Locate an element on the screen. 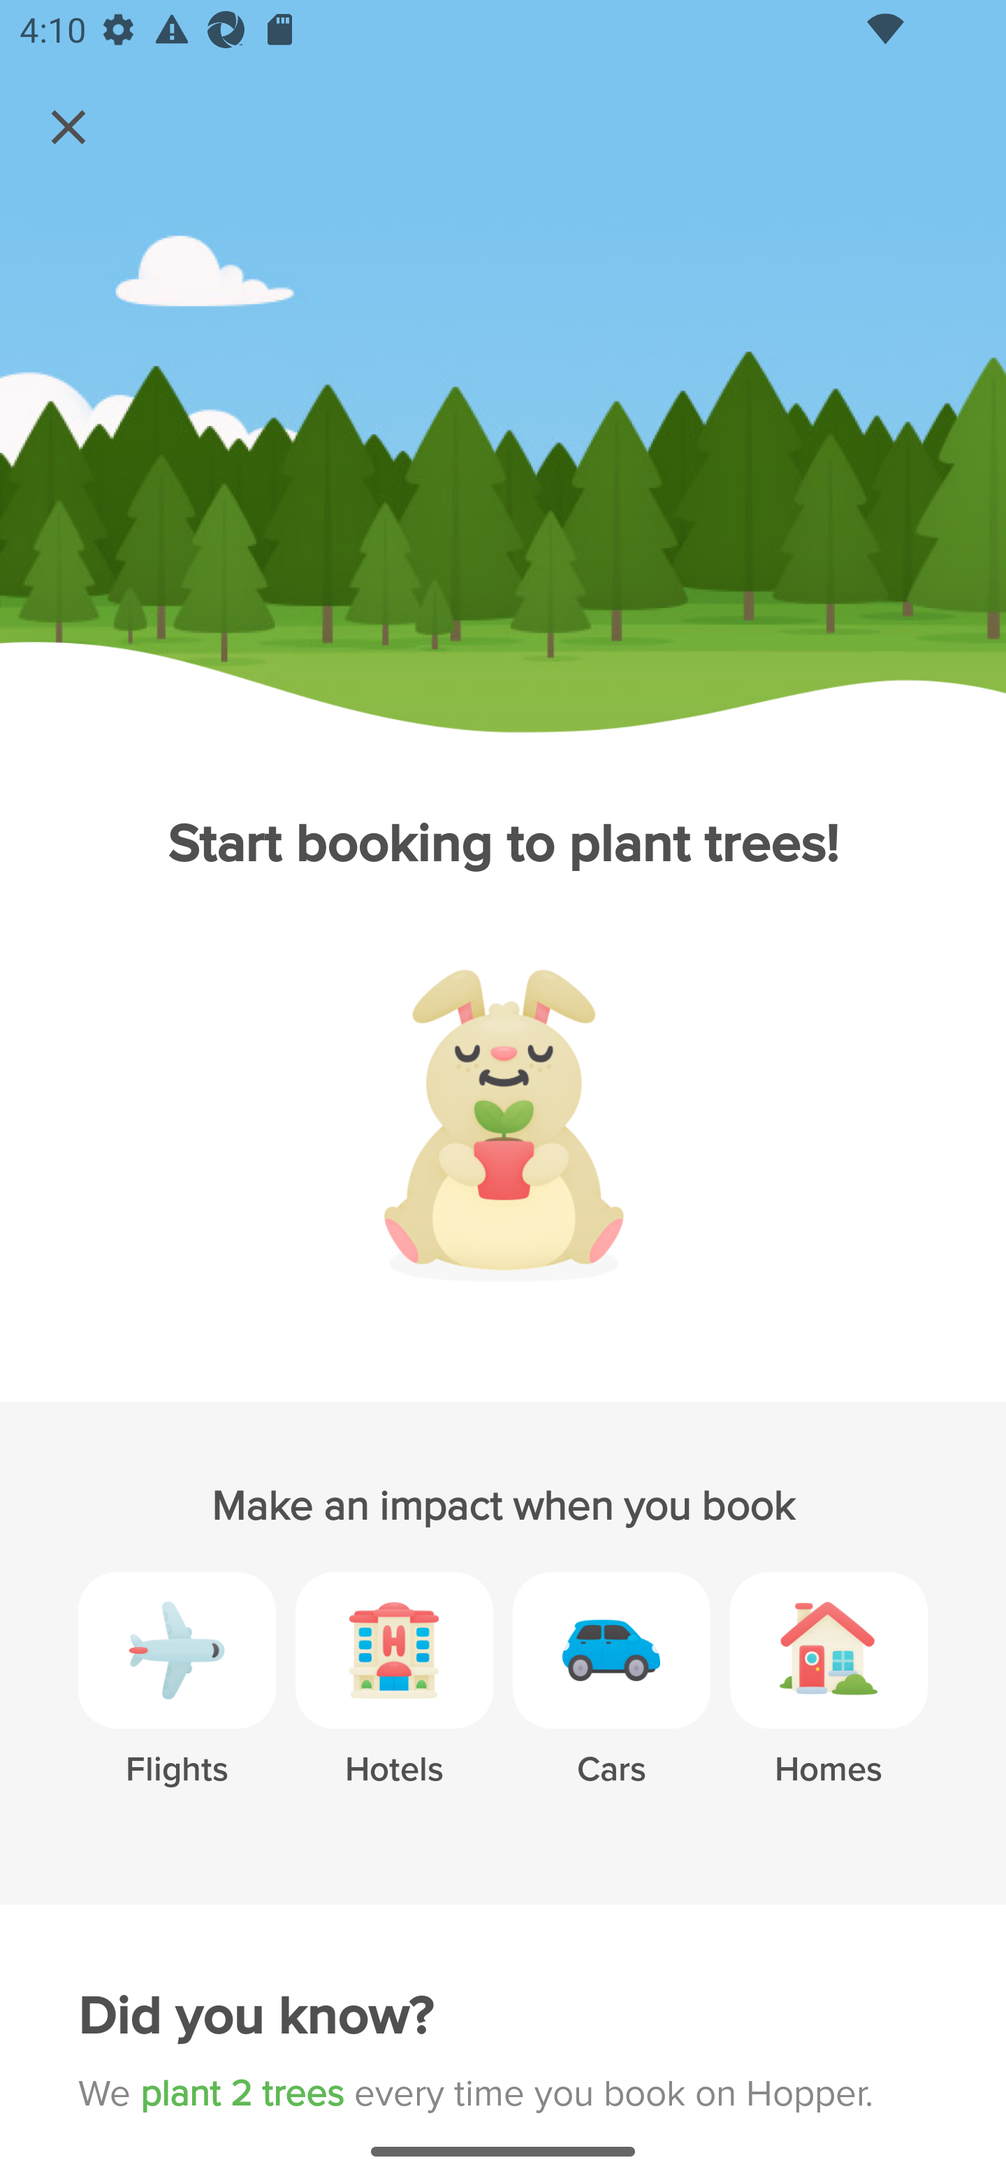 The width and height of the screenshot is (1006, 2181). Cars is located at coordinates (611, 1700).